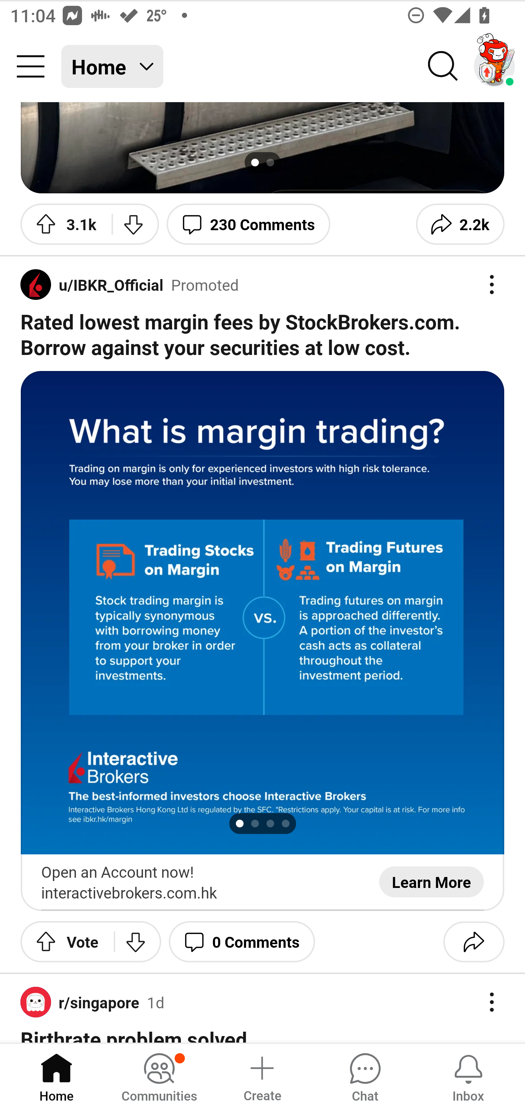 The image size is (525, 1109). What do you see at coordinates (365, 1075) in the screenshot?
I see `Chat` at bounding box center [365, 1075].